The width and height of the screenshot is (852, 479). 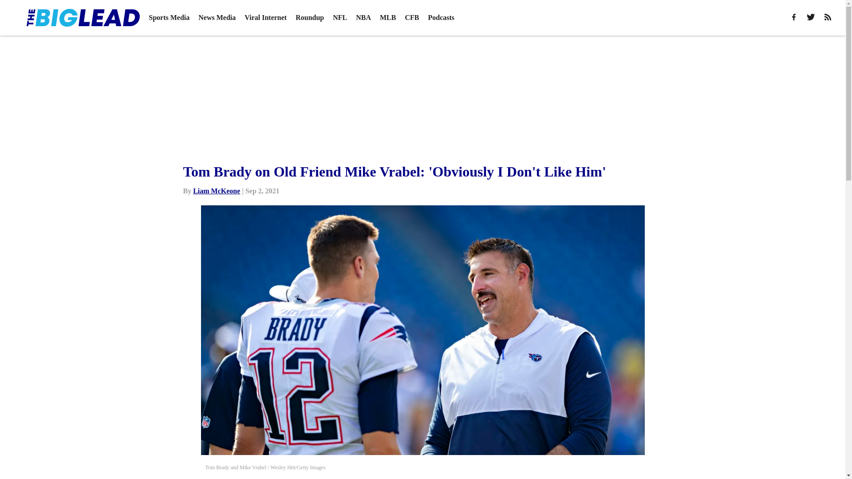 I want to click on Podcasts, so click(x=441, y=18).